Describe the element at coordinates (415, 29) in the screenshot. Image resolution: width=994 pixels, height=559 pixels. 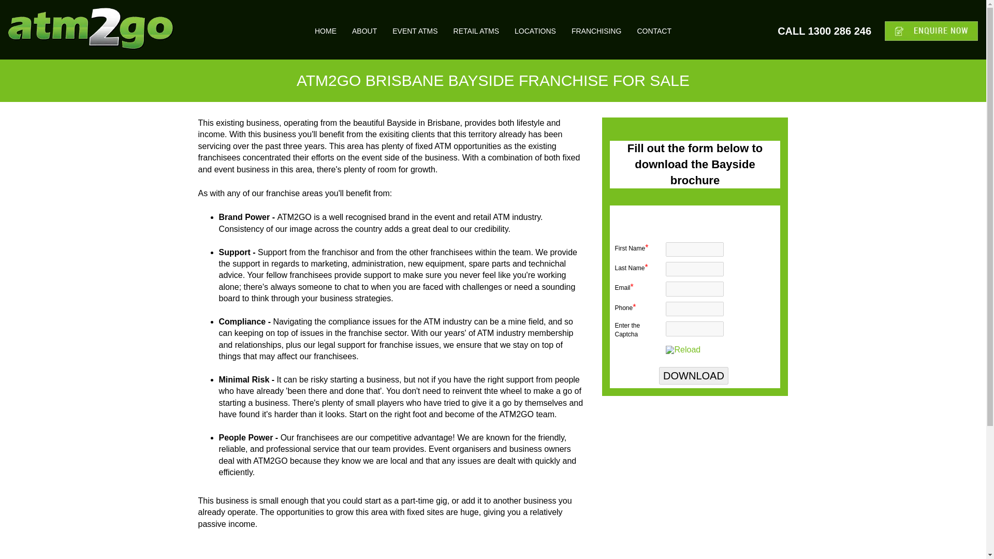
I see `EVENT ATMS` at that location.